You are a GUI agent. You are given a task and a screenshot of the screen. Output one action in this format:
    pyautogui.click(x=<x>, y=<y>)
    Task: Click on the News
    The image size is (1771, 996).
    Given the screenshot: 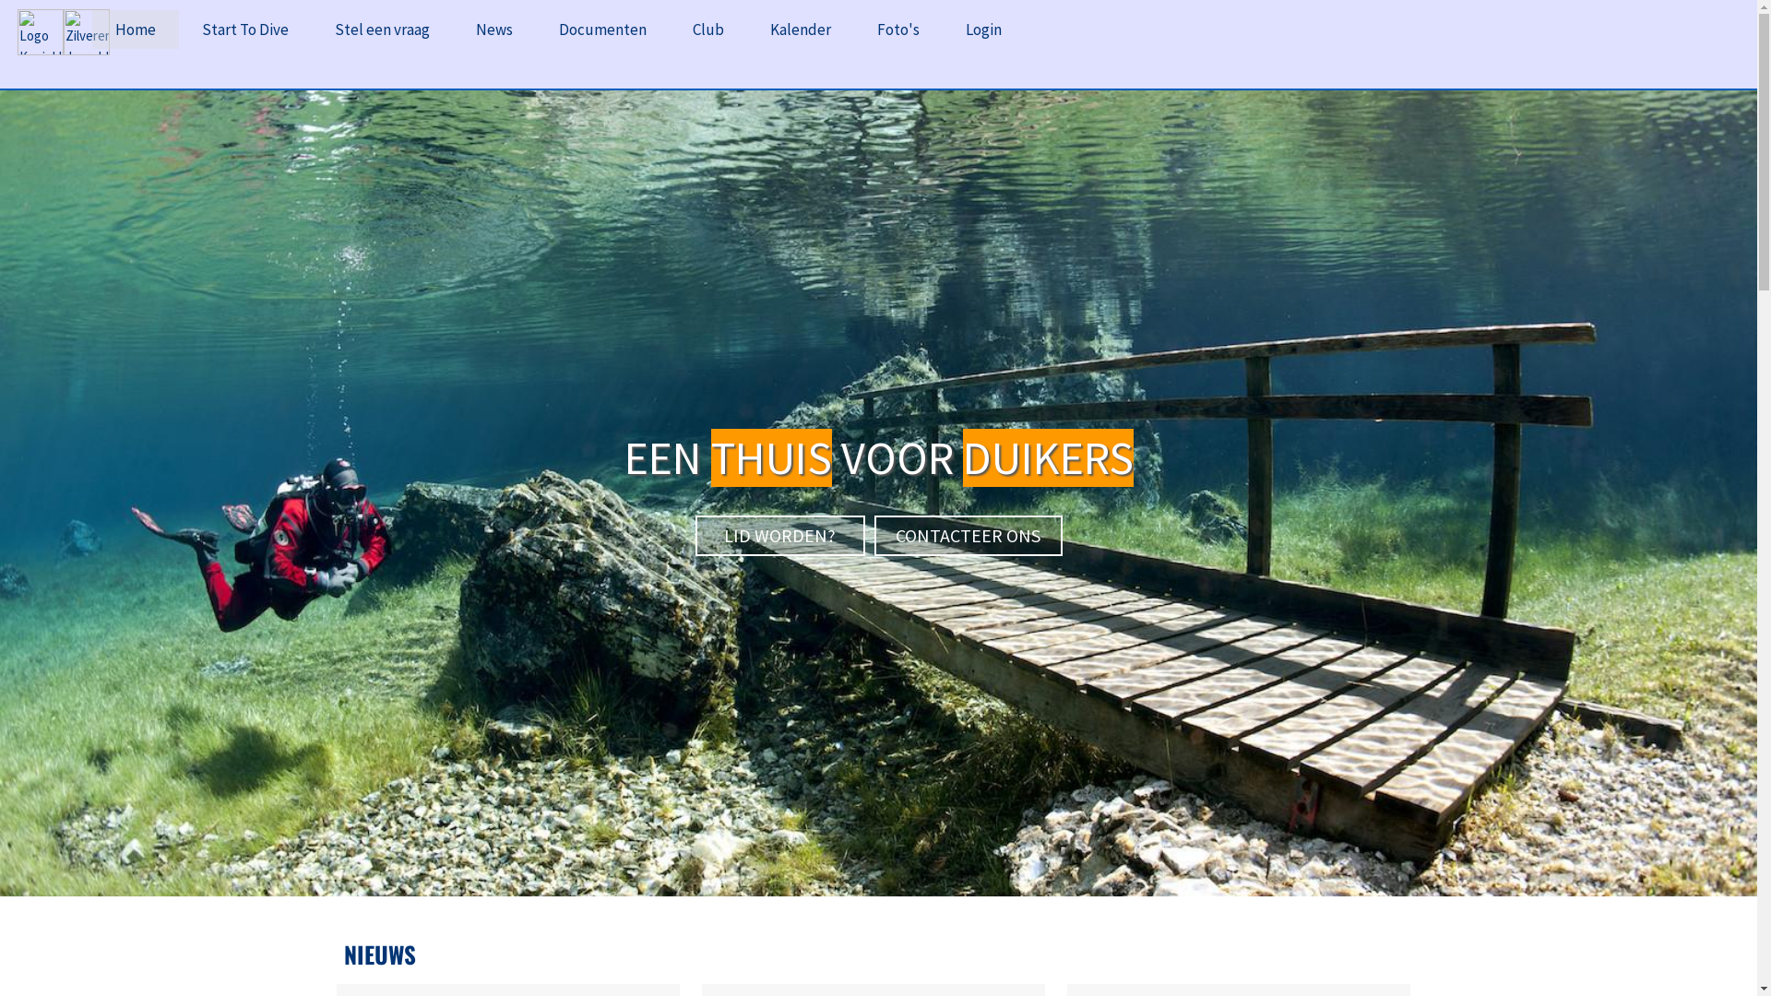 What is the action you would take?
    pyautogui.click(x=494, y=30)
    